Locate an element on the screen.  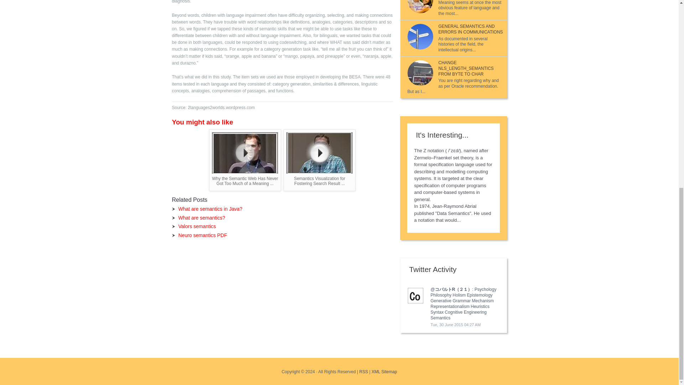
What are semantics? is located at coordinates (201, 217).